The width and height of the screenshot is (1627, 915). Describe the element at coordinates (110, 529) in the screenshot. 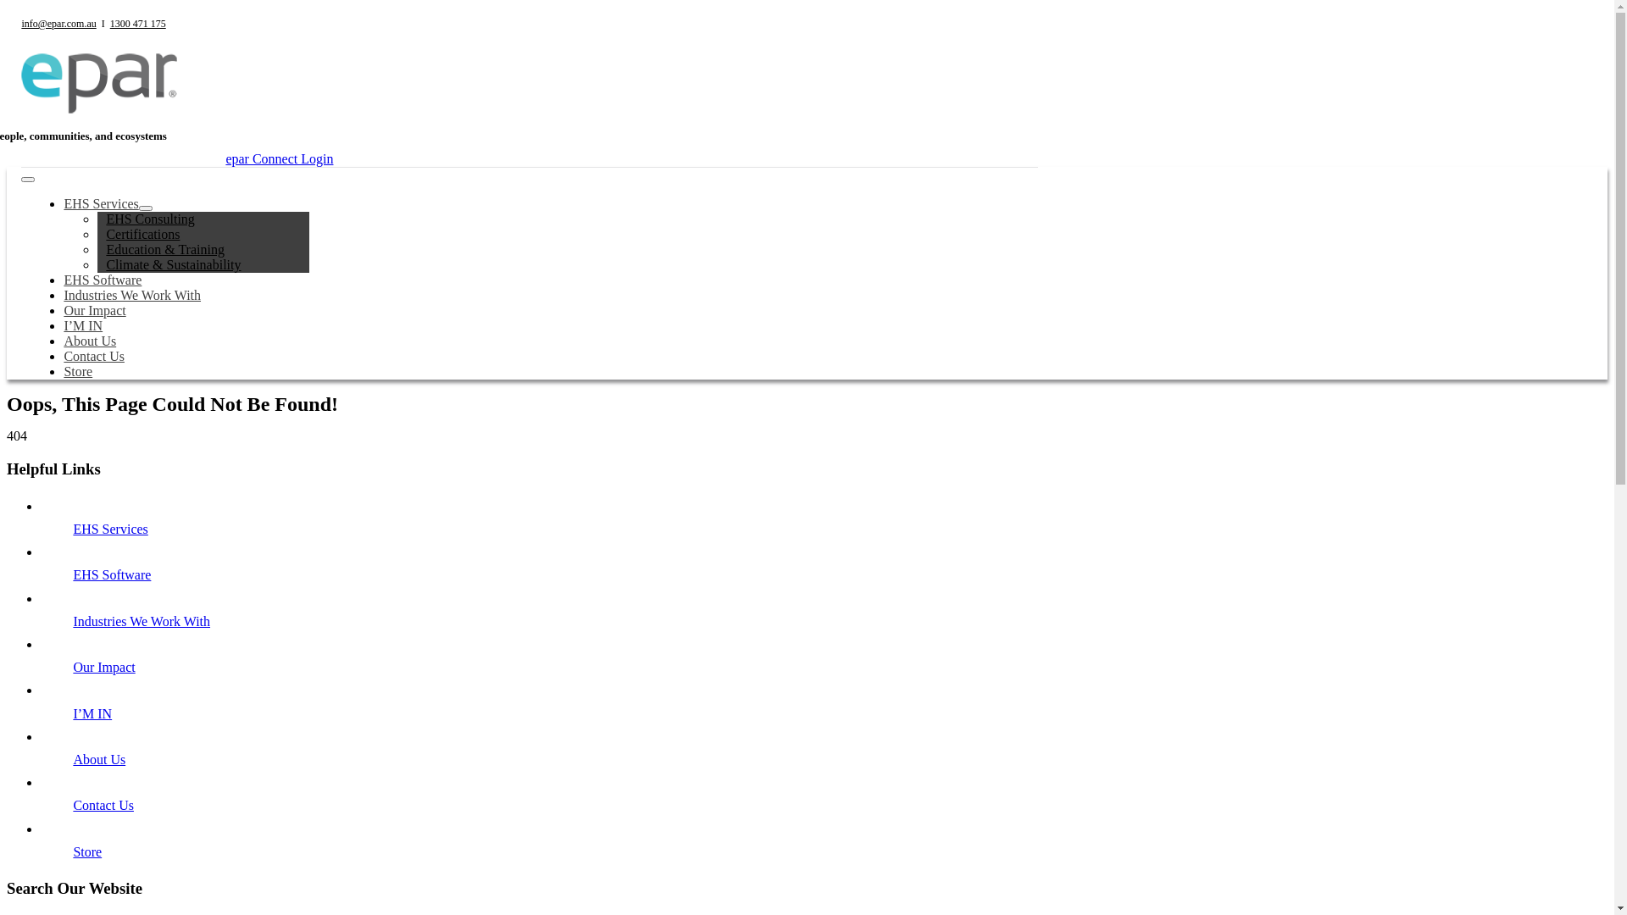

I see `EHS Services` at that location.